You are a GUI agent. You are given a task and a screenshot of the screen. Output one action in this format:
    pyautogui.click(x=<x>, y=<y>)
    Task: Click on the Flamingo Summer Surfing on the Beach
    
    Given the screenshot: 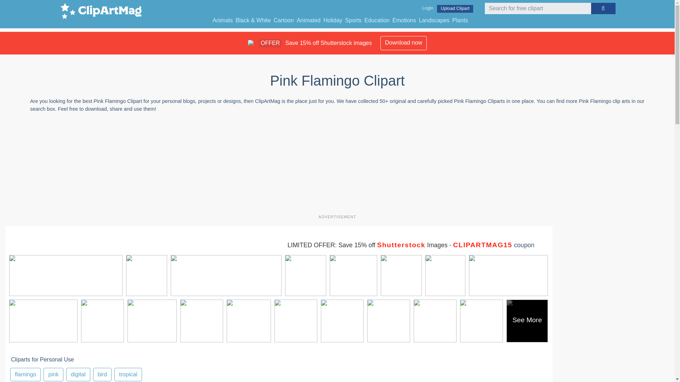 What is the action you would take?
    pyautogui.click(x=226, y=264)
    